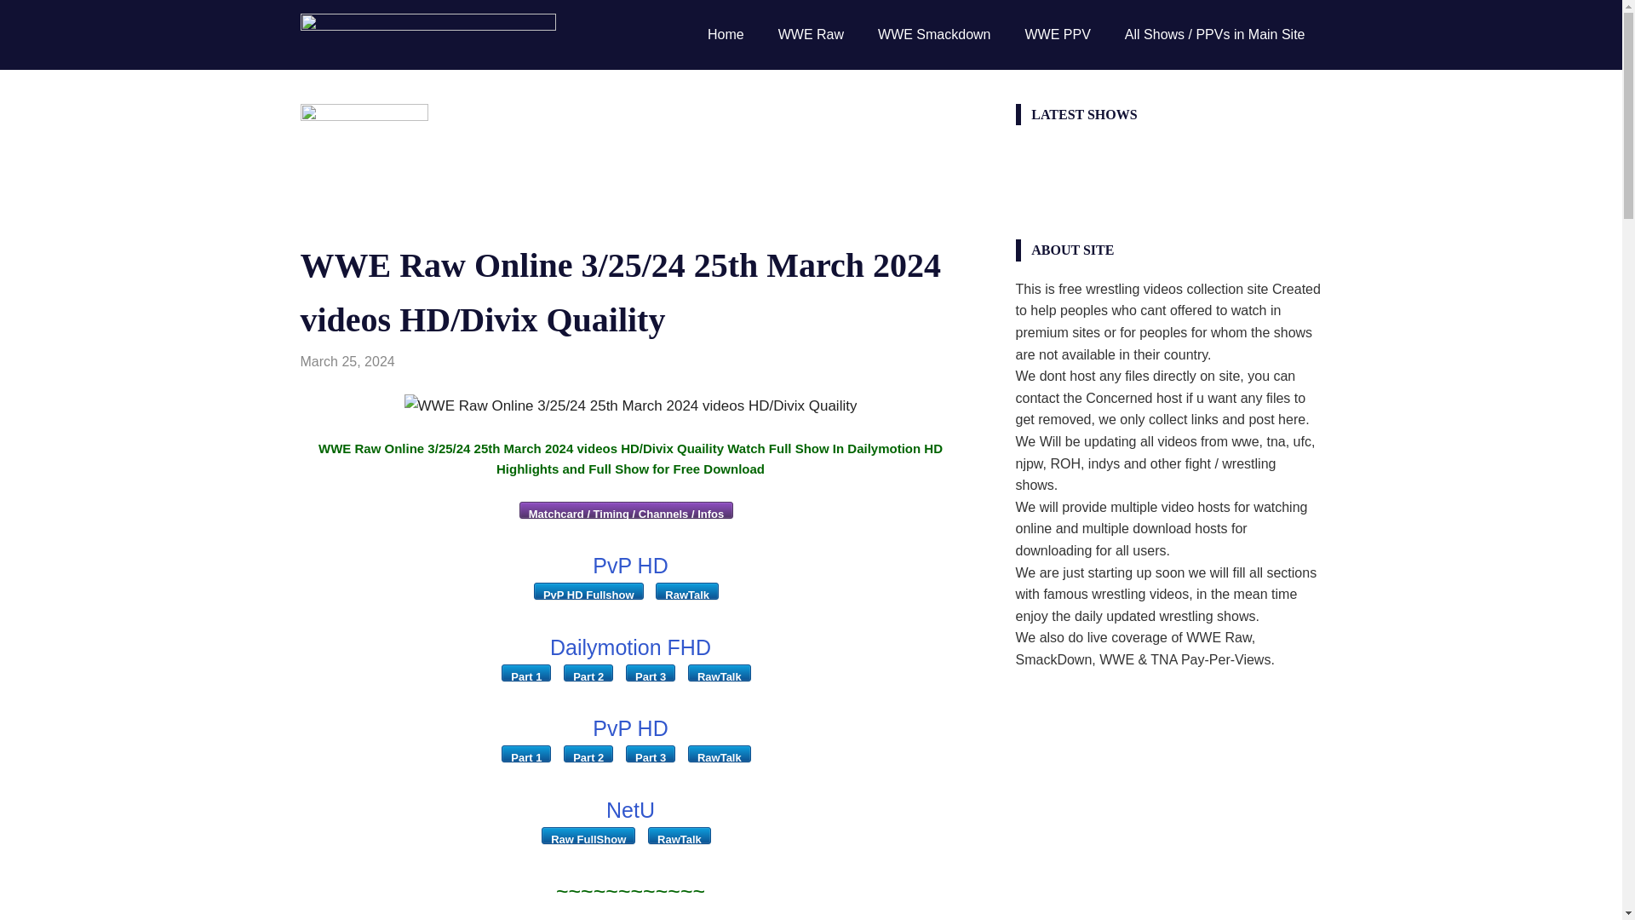 Image resolution: width=1635 pixels, height=920 pixels. Describe the element at coordinates (346, 361) in the screenshot. I see `March 25, 2024` at that location.